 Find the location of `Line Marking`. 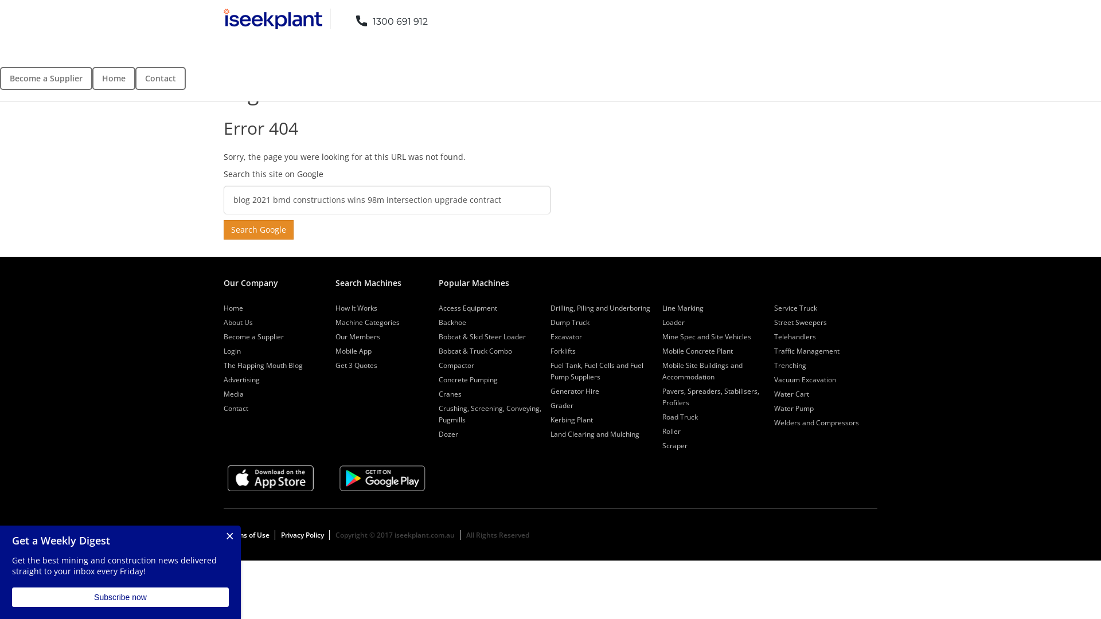

Line Marking is located at coordinates (683, 308).